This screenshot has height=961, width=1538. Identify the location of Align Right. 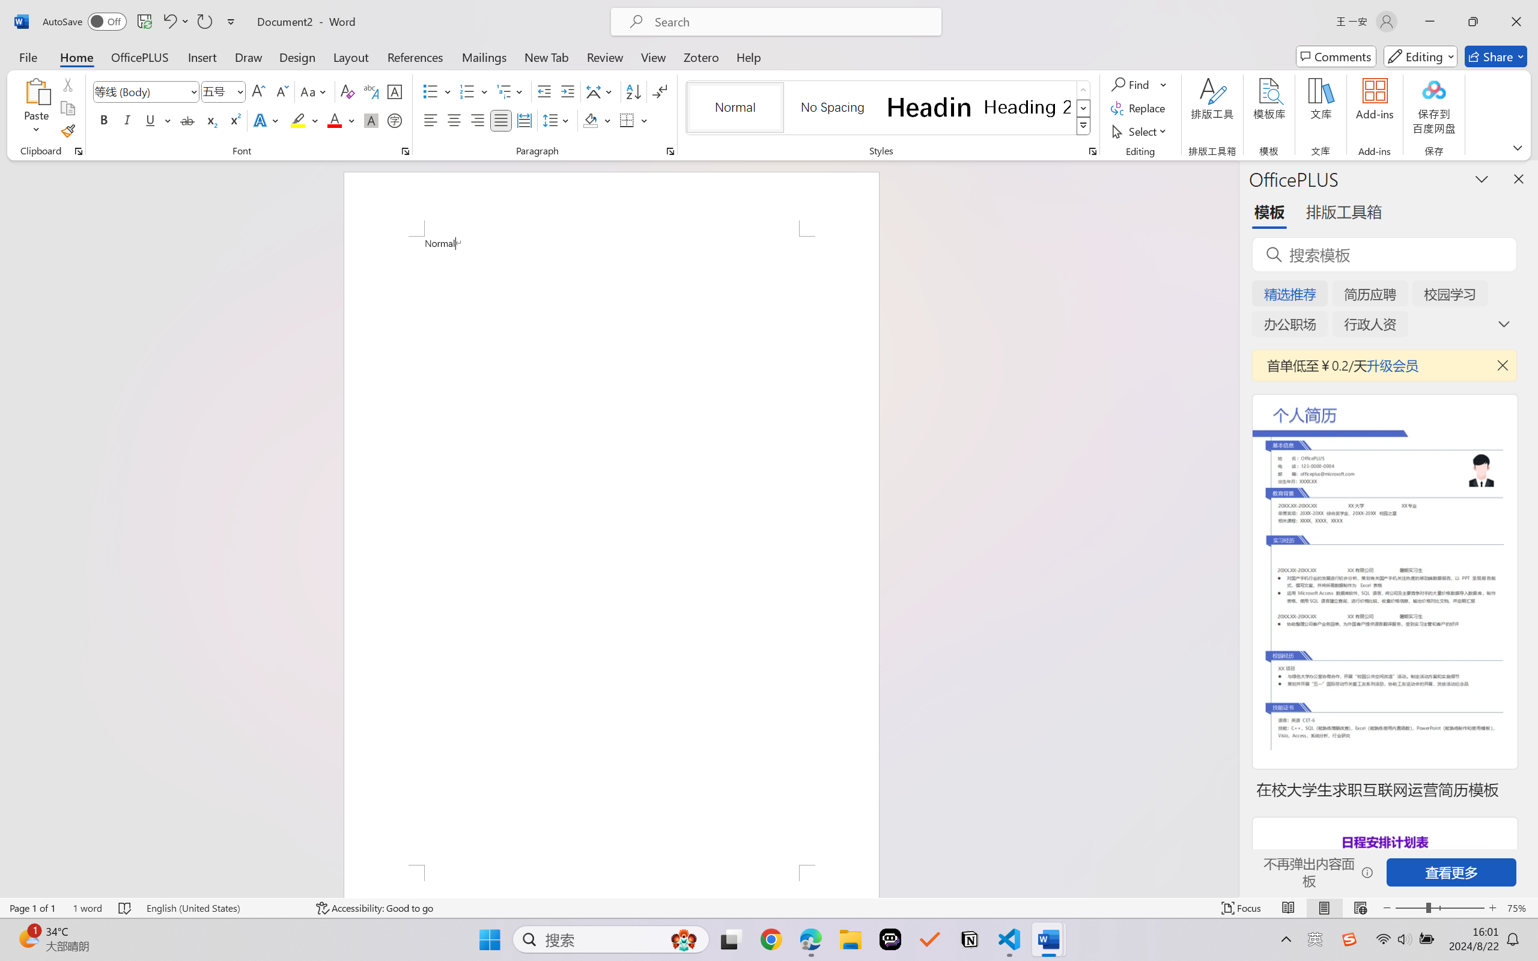
(478, 120).